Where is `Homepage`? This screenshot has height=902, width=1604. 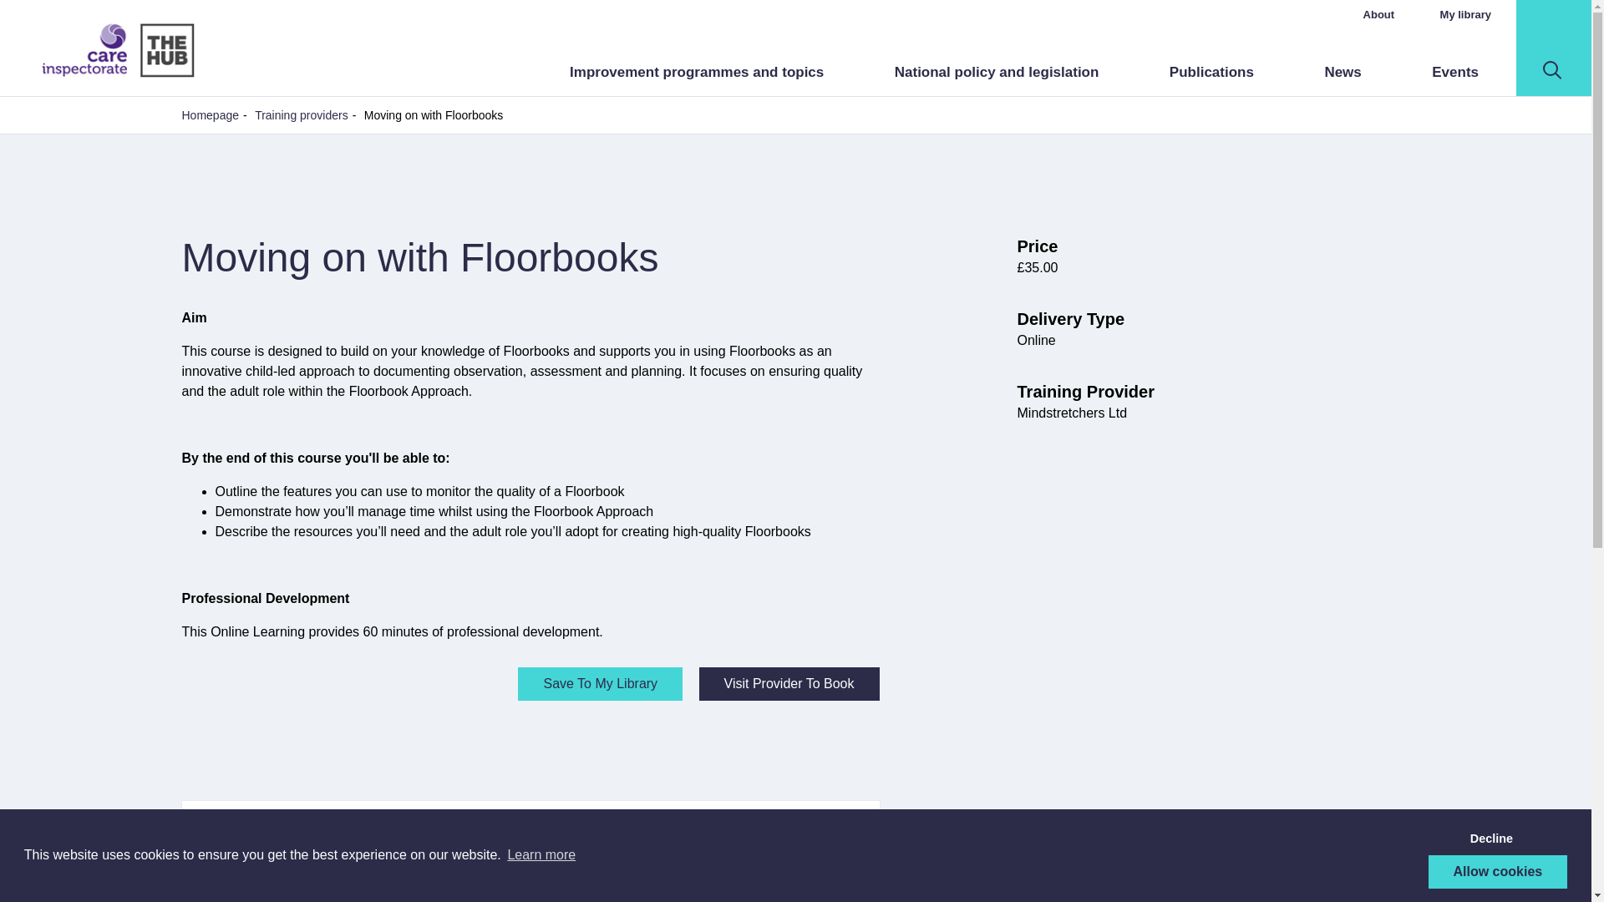 Homepage is located at coordinates (211, 114).